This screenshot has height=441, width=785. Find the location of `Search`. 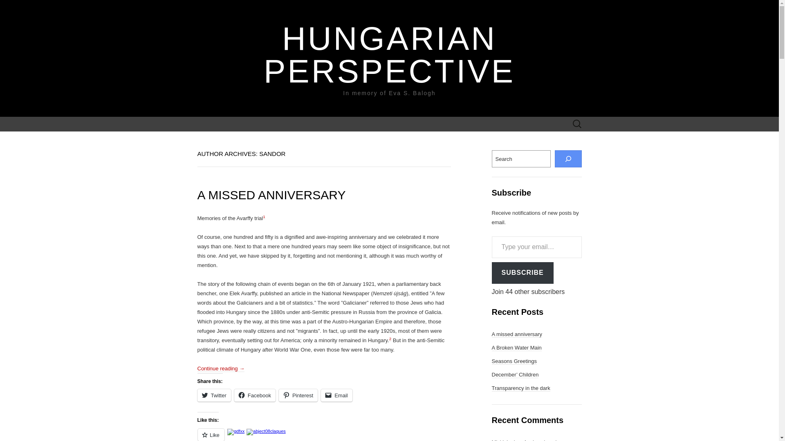

Search is located at coordinates (9, 7).